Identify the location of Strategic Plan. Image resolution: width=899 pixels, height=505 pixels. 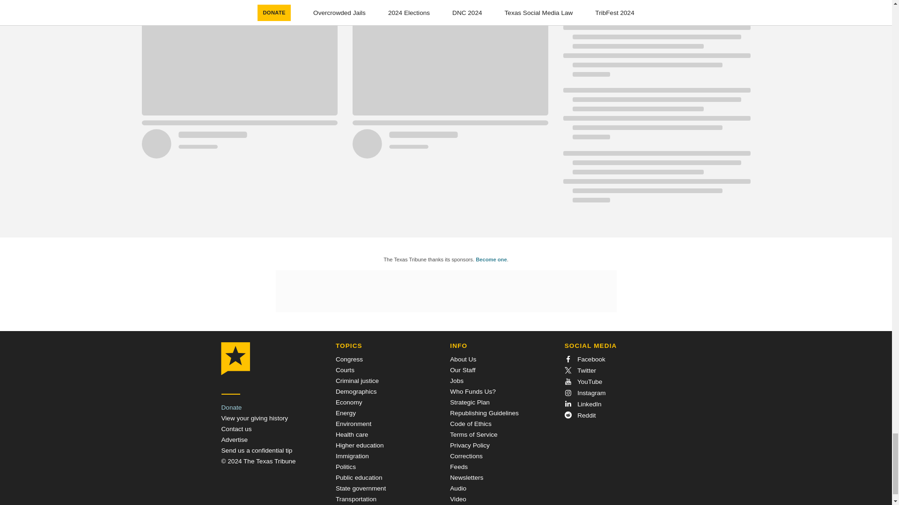
(470, 402).